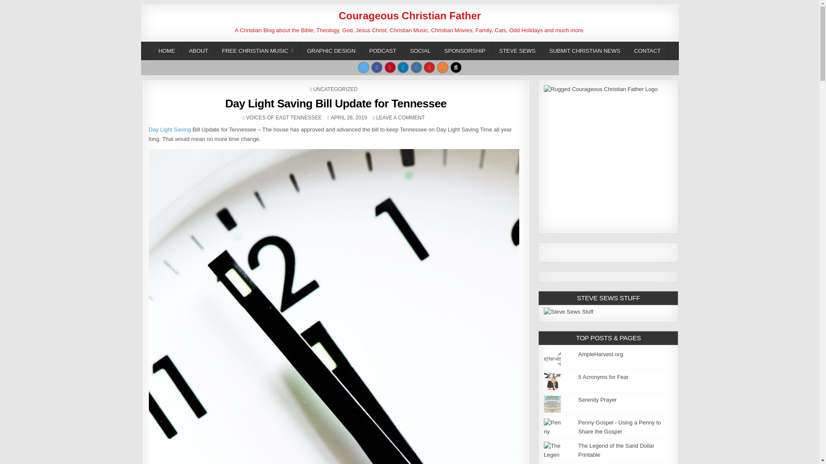 The image size is (826, 464). I want to click on Day Light Saving Bill Update for Tennessee, so click(336, 103).